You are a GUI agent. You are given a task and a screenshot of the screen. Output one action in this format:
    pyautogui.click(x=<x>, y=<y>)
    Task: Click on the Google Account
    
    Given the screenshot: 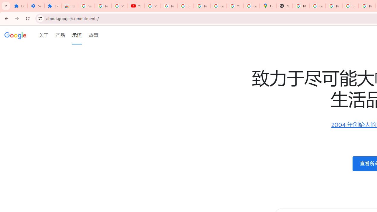 What is the action you would take?
    pyautogui.click(x=219, y=6)
    